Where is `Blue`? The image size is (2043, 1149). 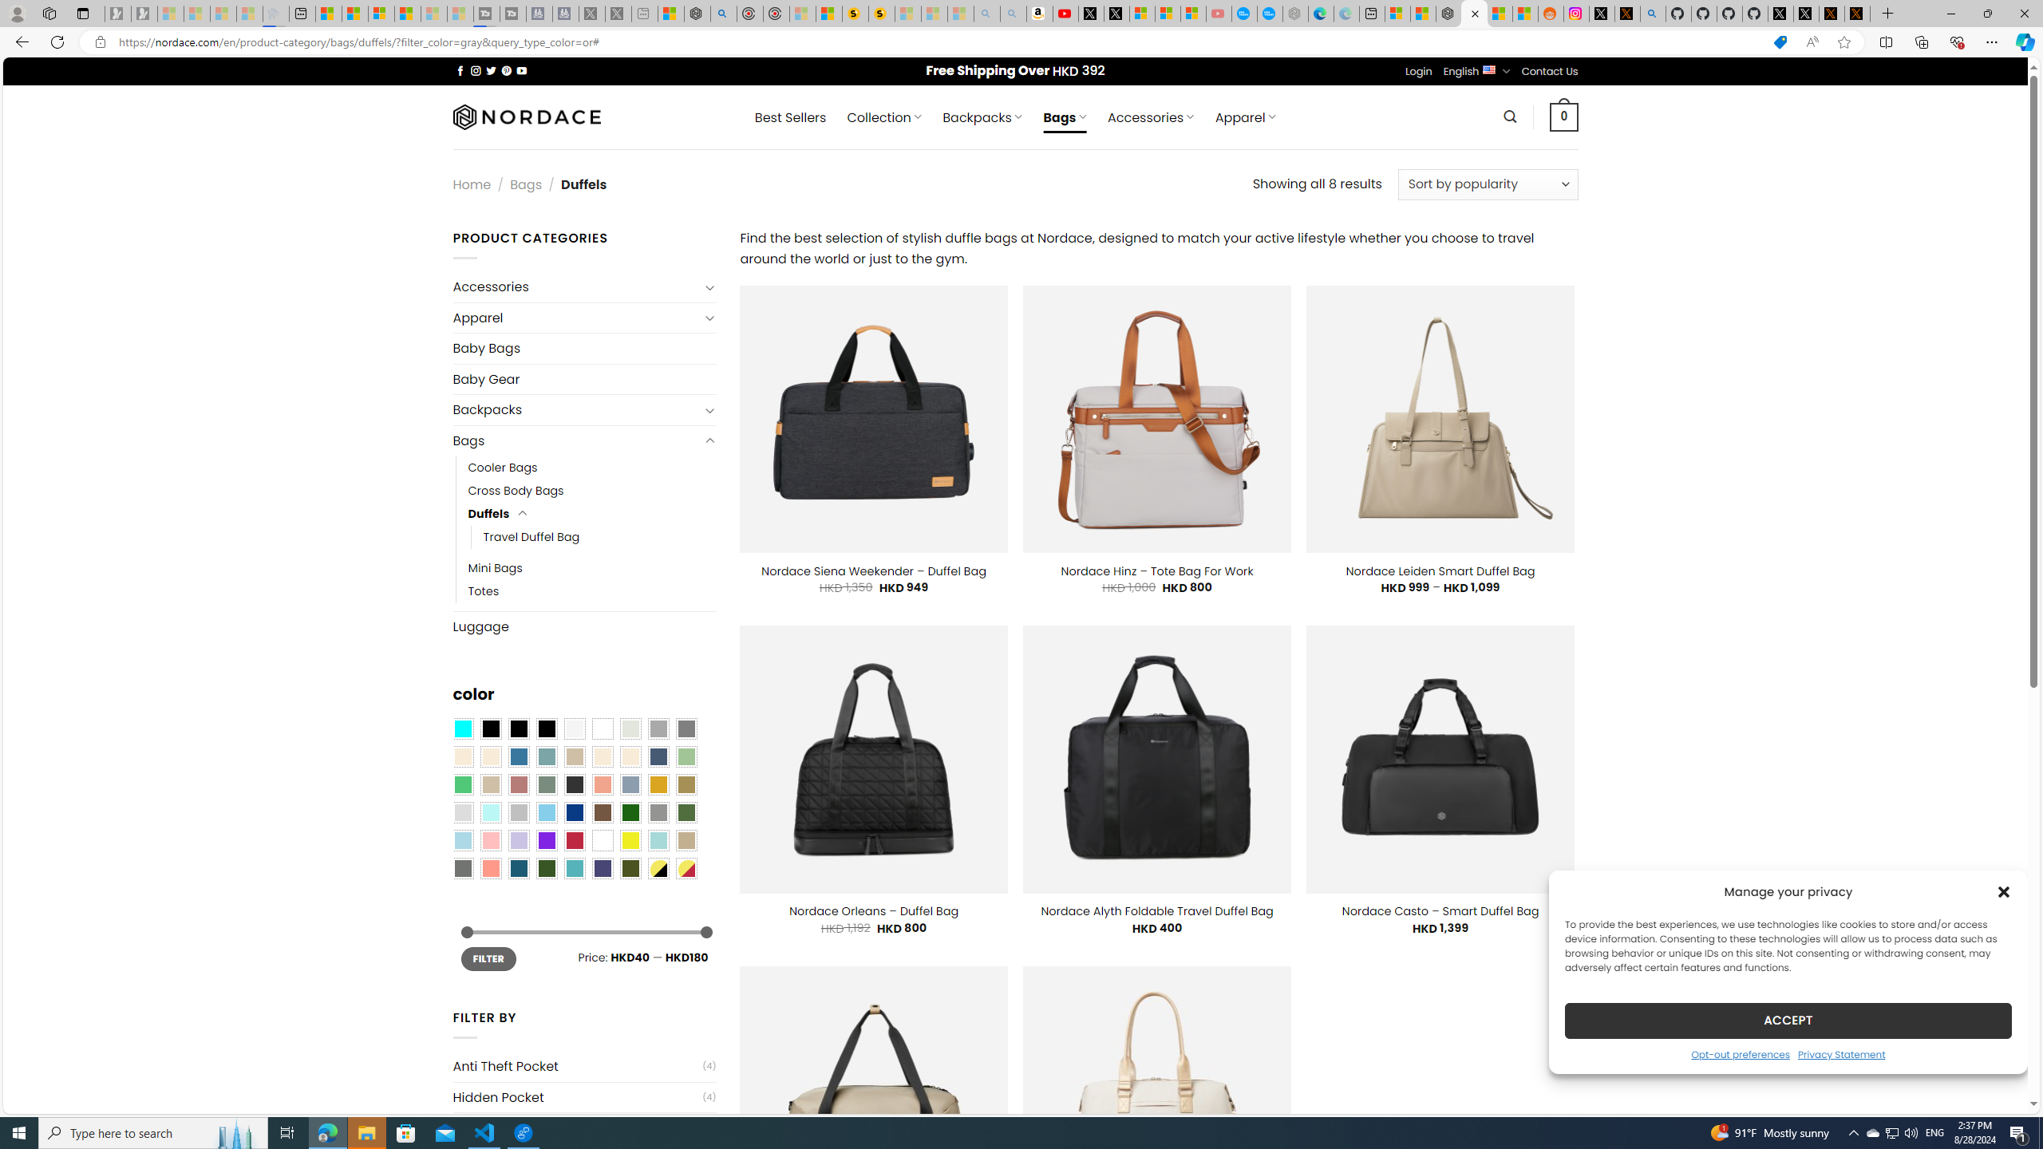 Blue is located at coordinates (519, 756).